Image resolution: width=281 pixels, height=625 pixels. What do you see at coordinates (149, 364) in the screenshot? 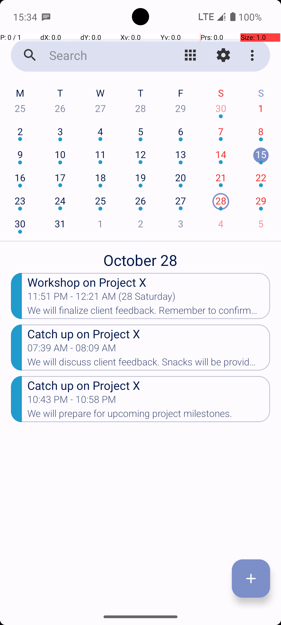
I see `We will discuss client feedback. Snacks will be provided.` at bounding box center [149, 364].